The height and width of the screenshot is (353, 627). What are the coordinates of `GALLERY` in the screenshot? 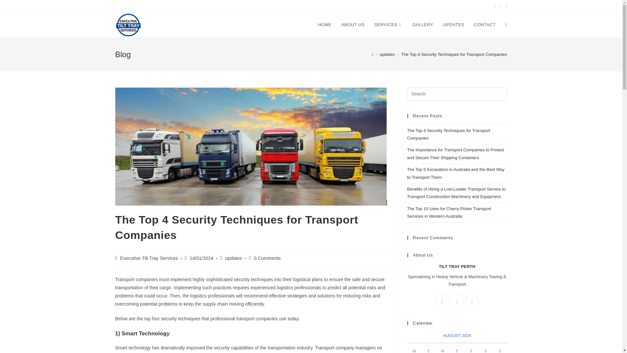 It's located at (423, 25).